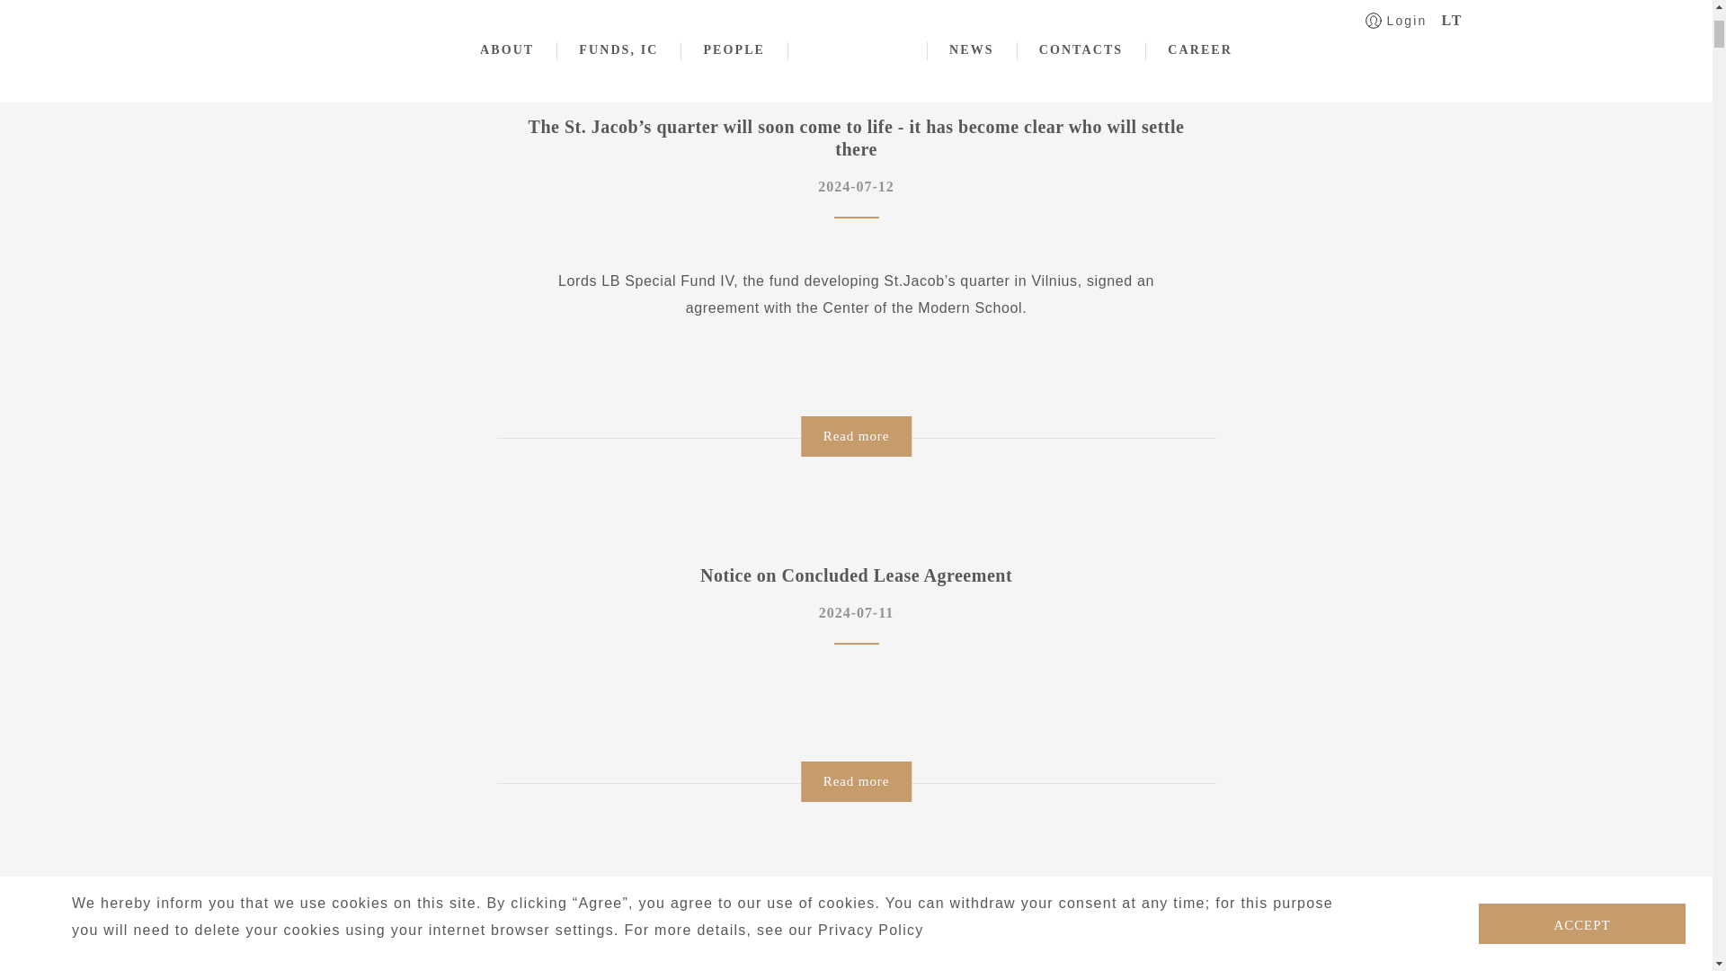 This screenshot has width=1726, height=971. Describe the element at coordinates (856, 781) in the screenshot. I see `Read more` at that location.